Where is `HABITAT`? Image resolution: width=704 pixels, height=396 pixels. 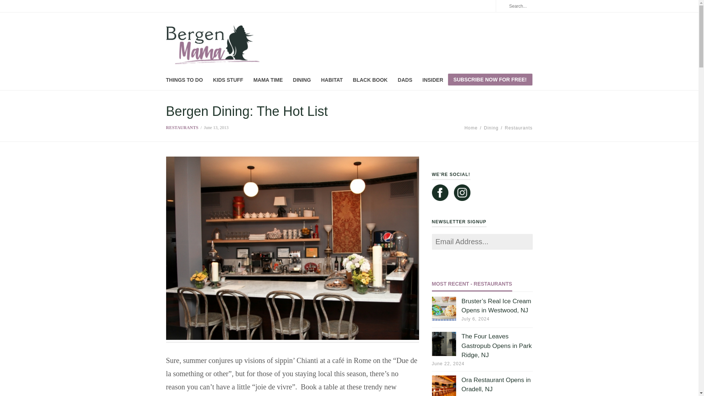
HABITAT is located at coordinates (331, 81).